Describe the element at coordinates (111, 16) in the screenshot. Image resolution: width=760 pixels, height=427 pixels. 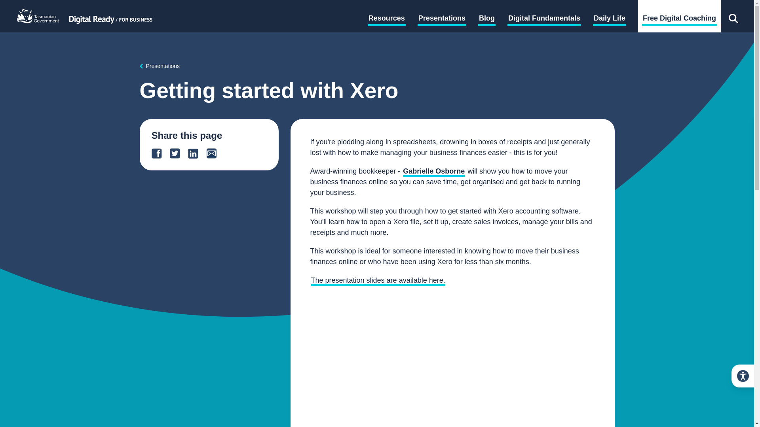
I see `Home` at that location.